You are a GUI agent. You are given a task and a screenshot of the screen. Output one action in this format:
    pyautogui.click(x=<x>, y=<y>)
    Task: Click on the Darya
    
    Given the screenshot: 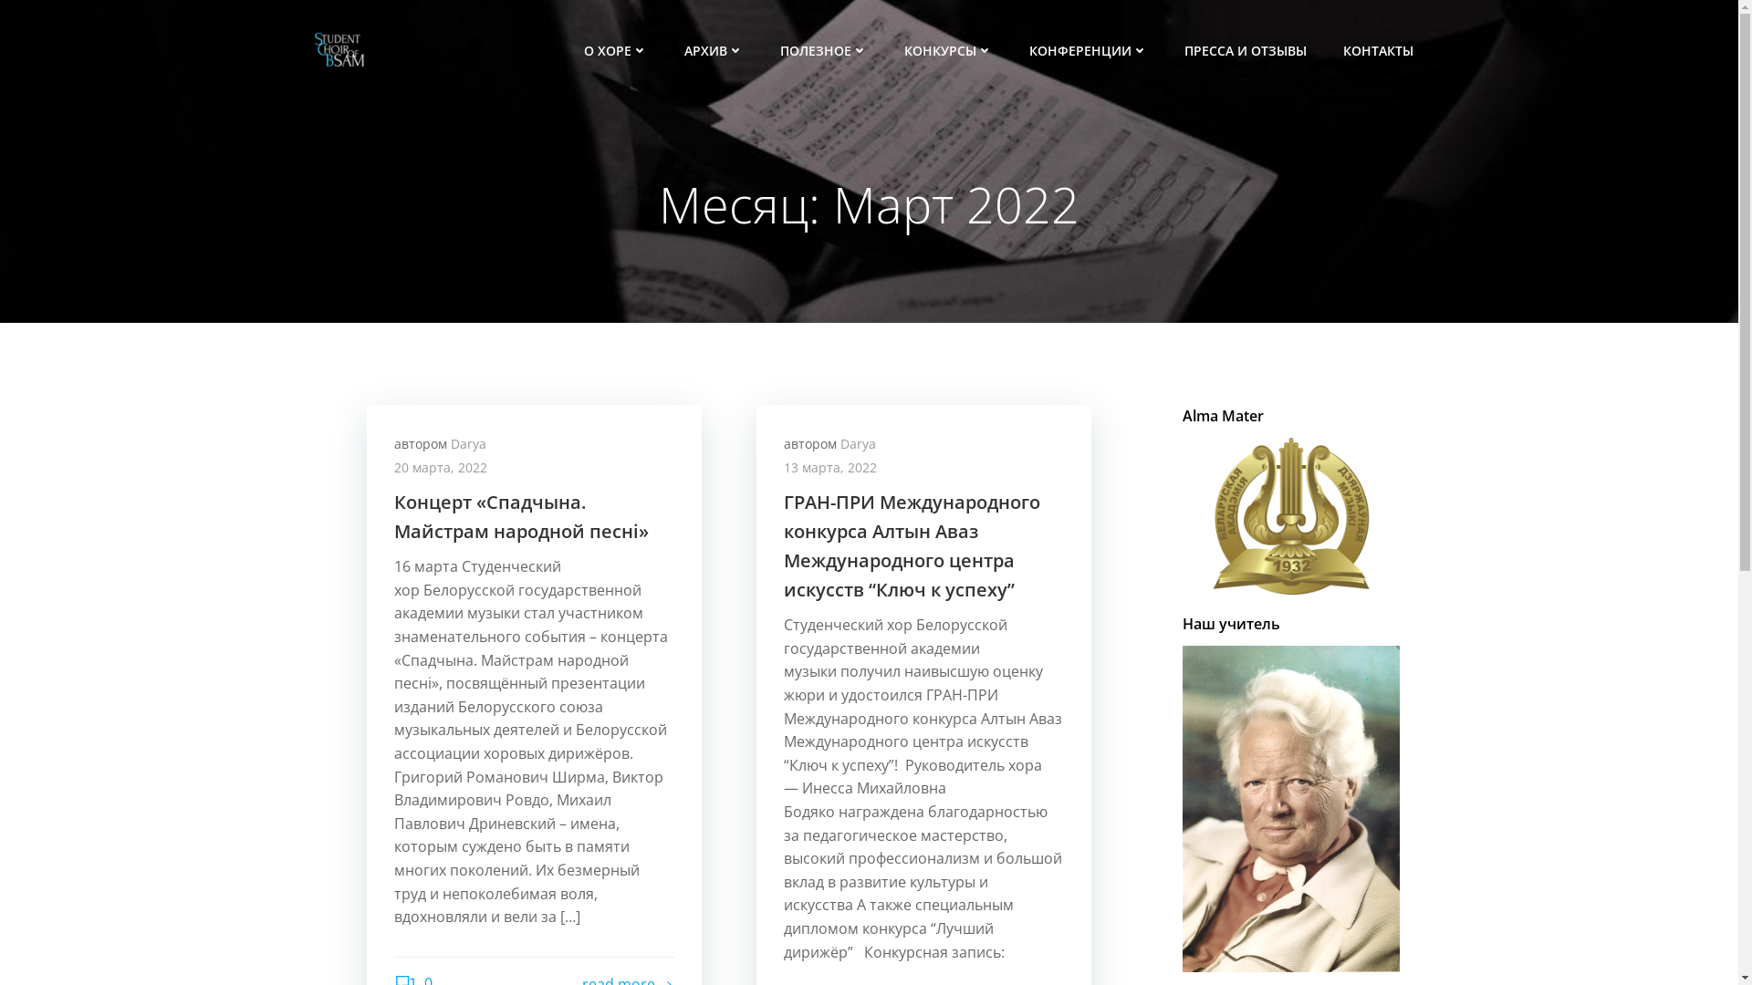 What is the action you would take?
    pyautogui.click(x=858, y=443)
    